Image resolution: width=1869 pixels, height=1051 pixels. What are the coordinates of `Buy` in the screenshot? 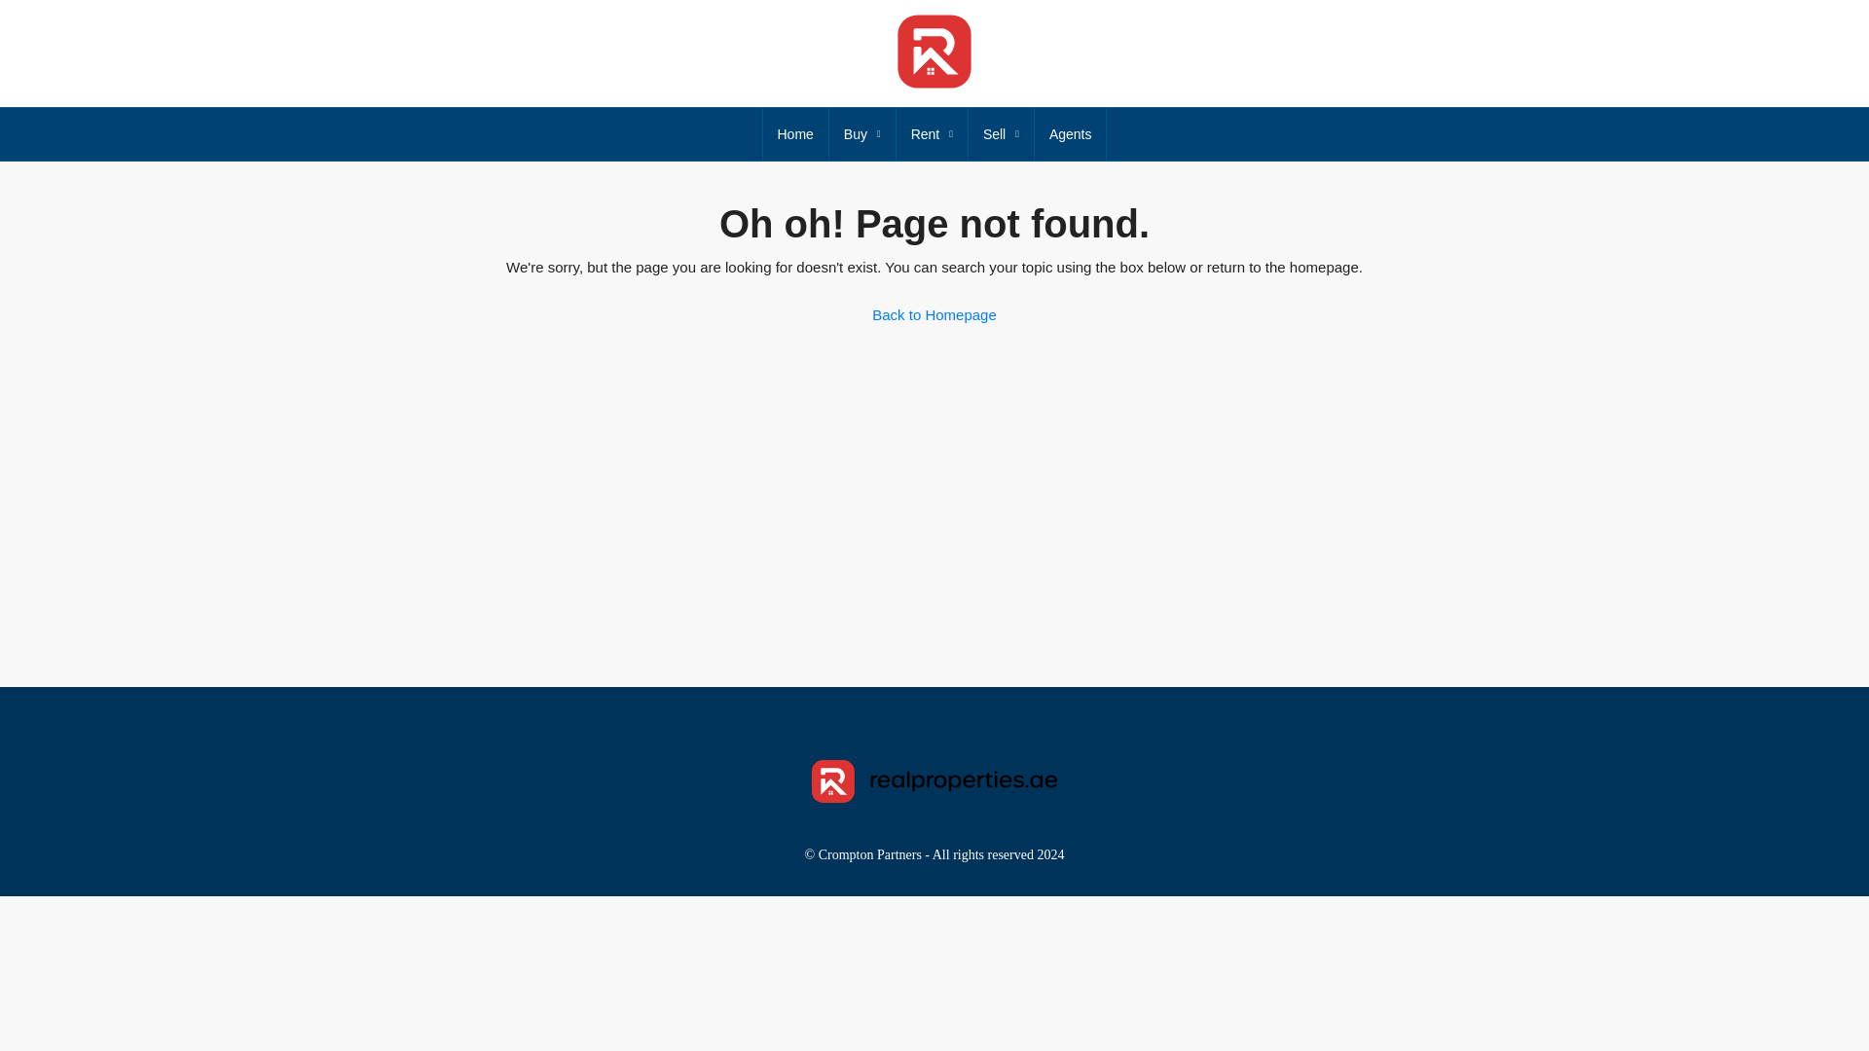 It's located at (862, 134).